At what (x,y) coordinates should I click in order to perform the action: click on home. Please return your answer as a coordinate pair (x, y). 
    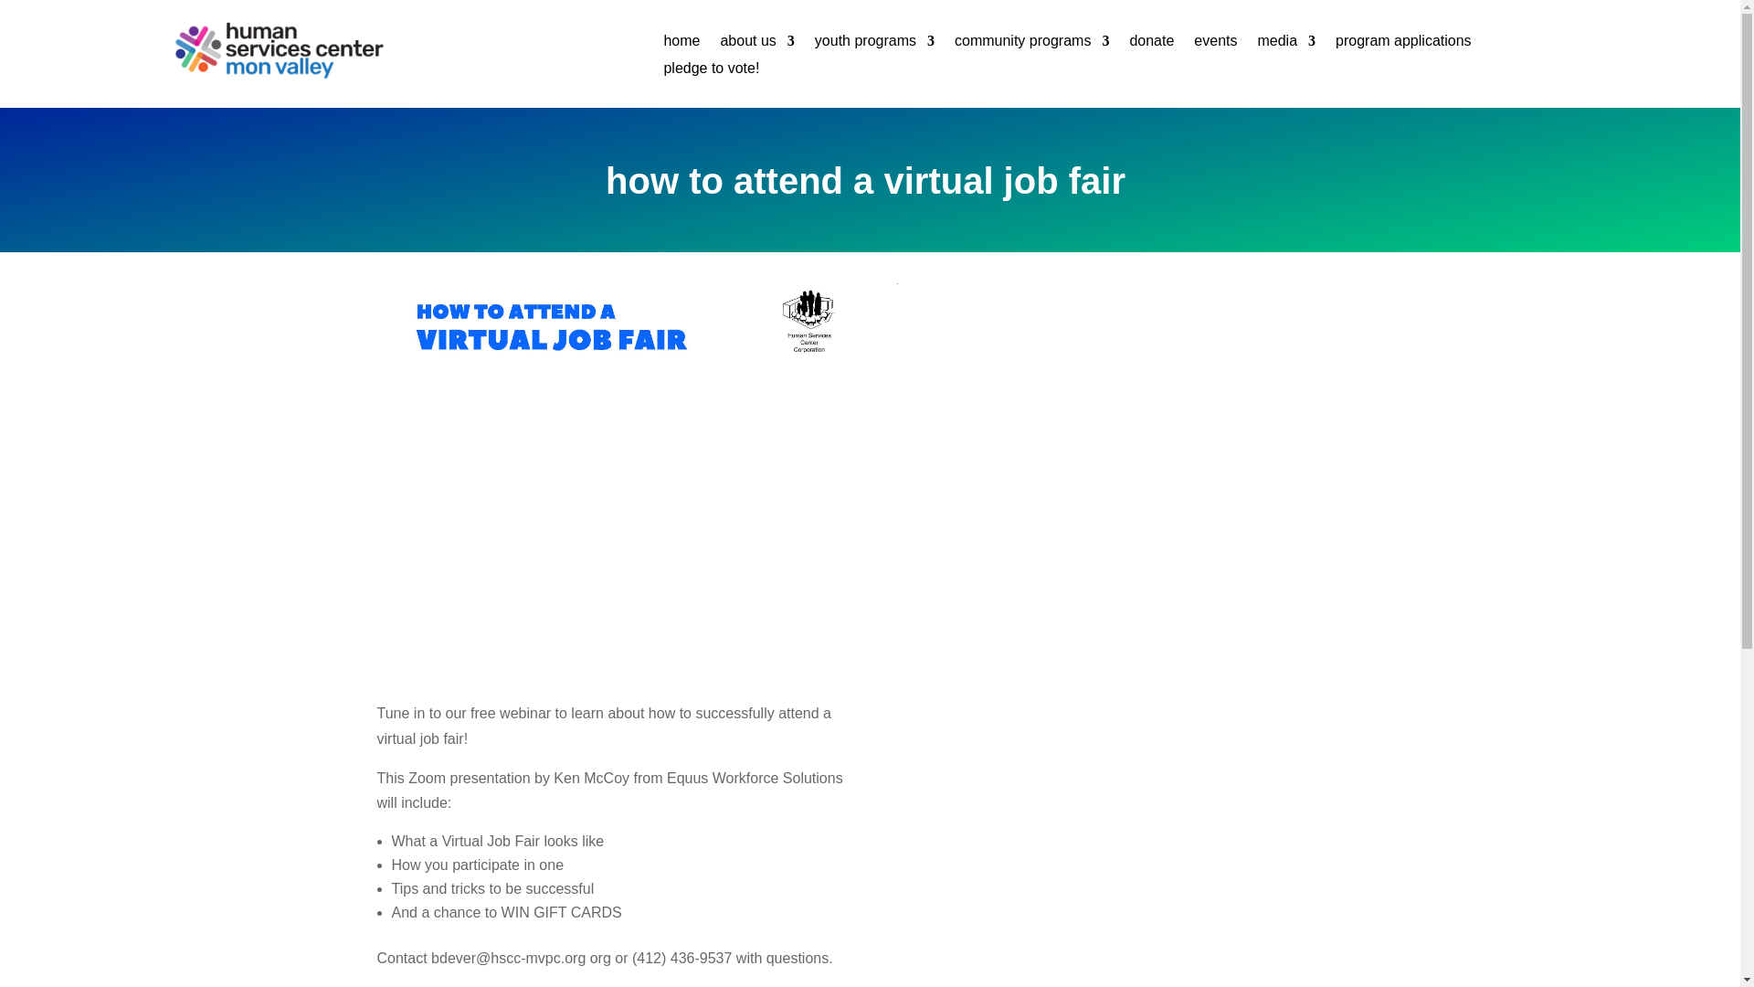
    Looking at the image, I should click on (682, 44).